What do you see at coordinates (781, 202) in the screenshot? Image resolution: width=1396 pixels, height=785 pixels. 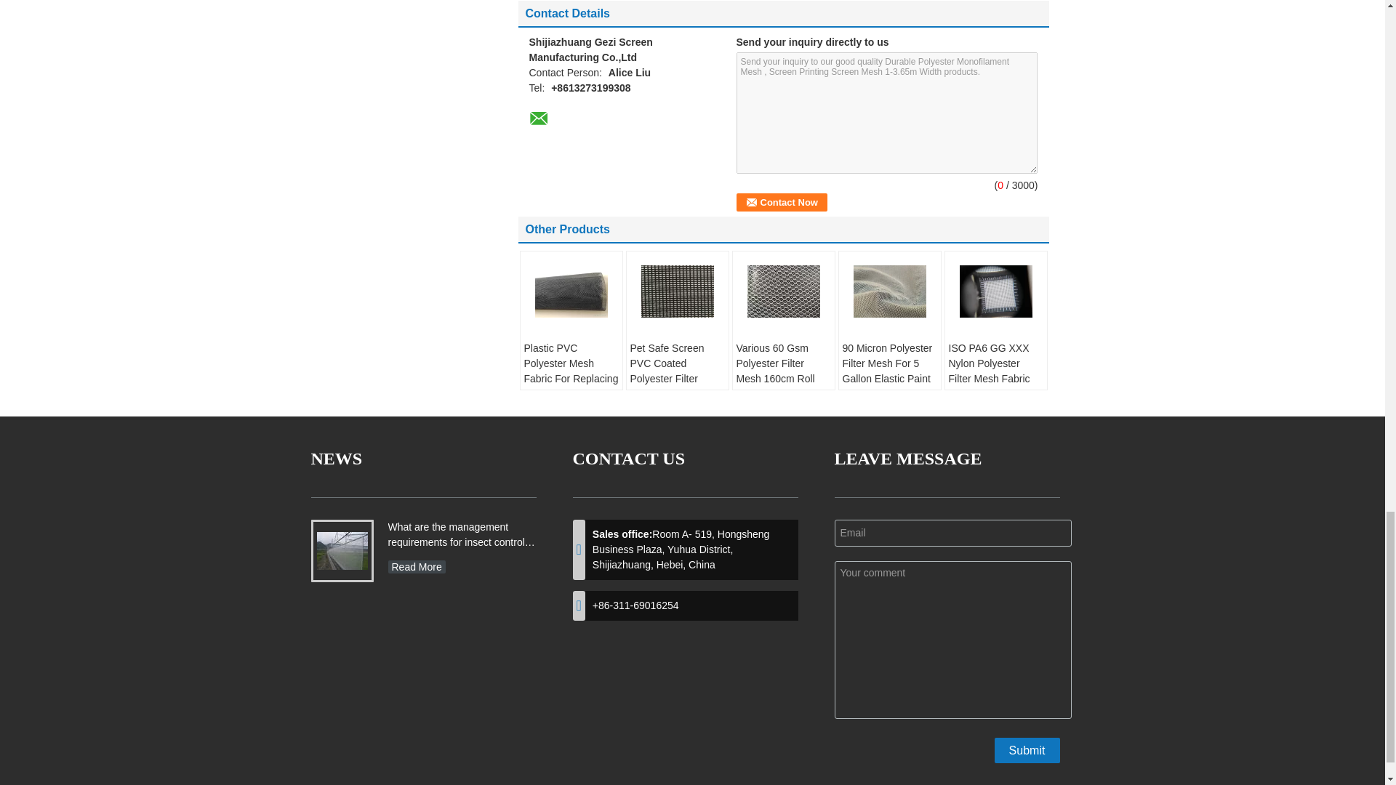 I see `Contact Now` at bounding box center [781, 202].